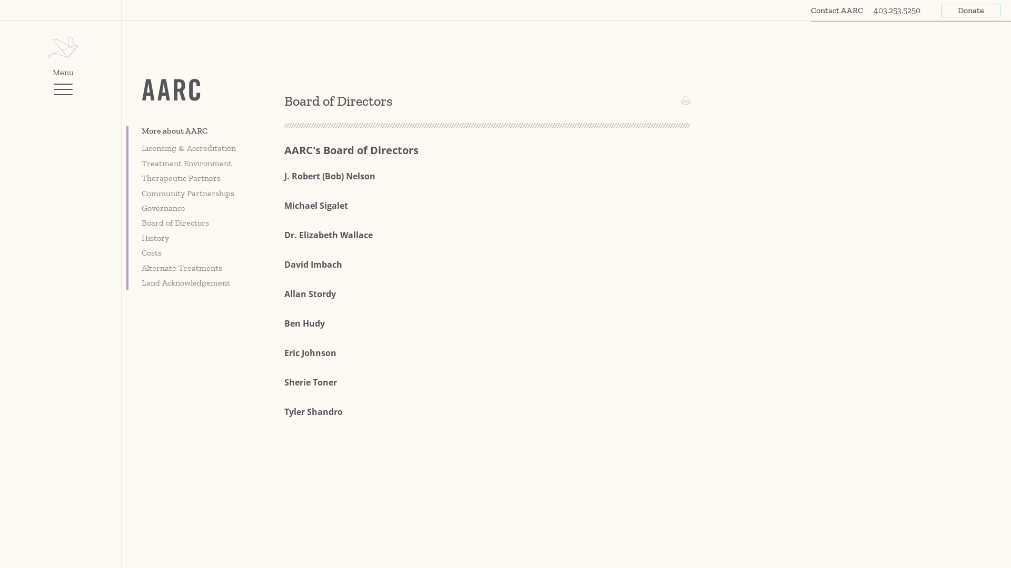 This screenshot has width=1011, height=568. Describe the element at coordinates (197, 133) in the screenshot. I see `More about AARC` at that location.